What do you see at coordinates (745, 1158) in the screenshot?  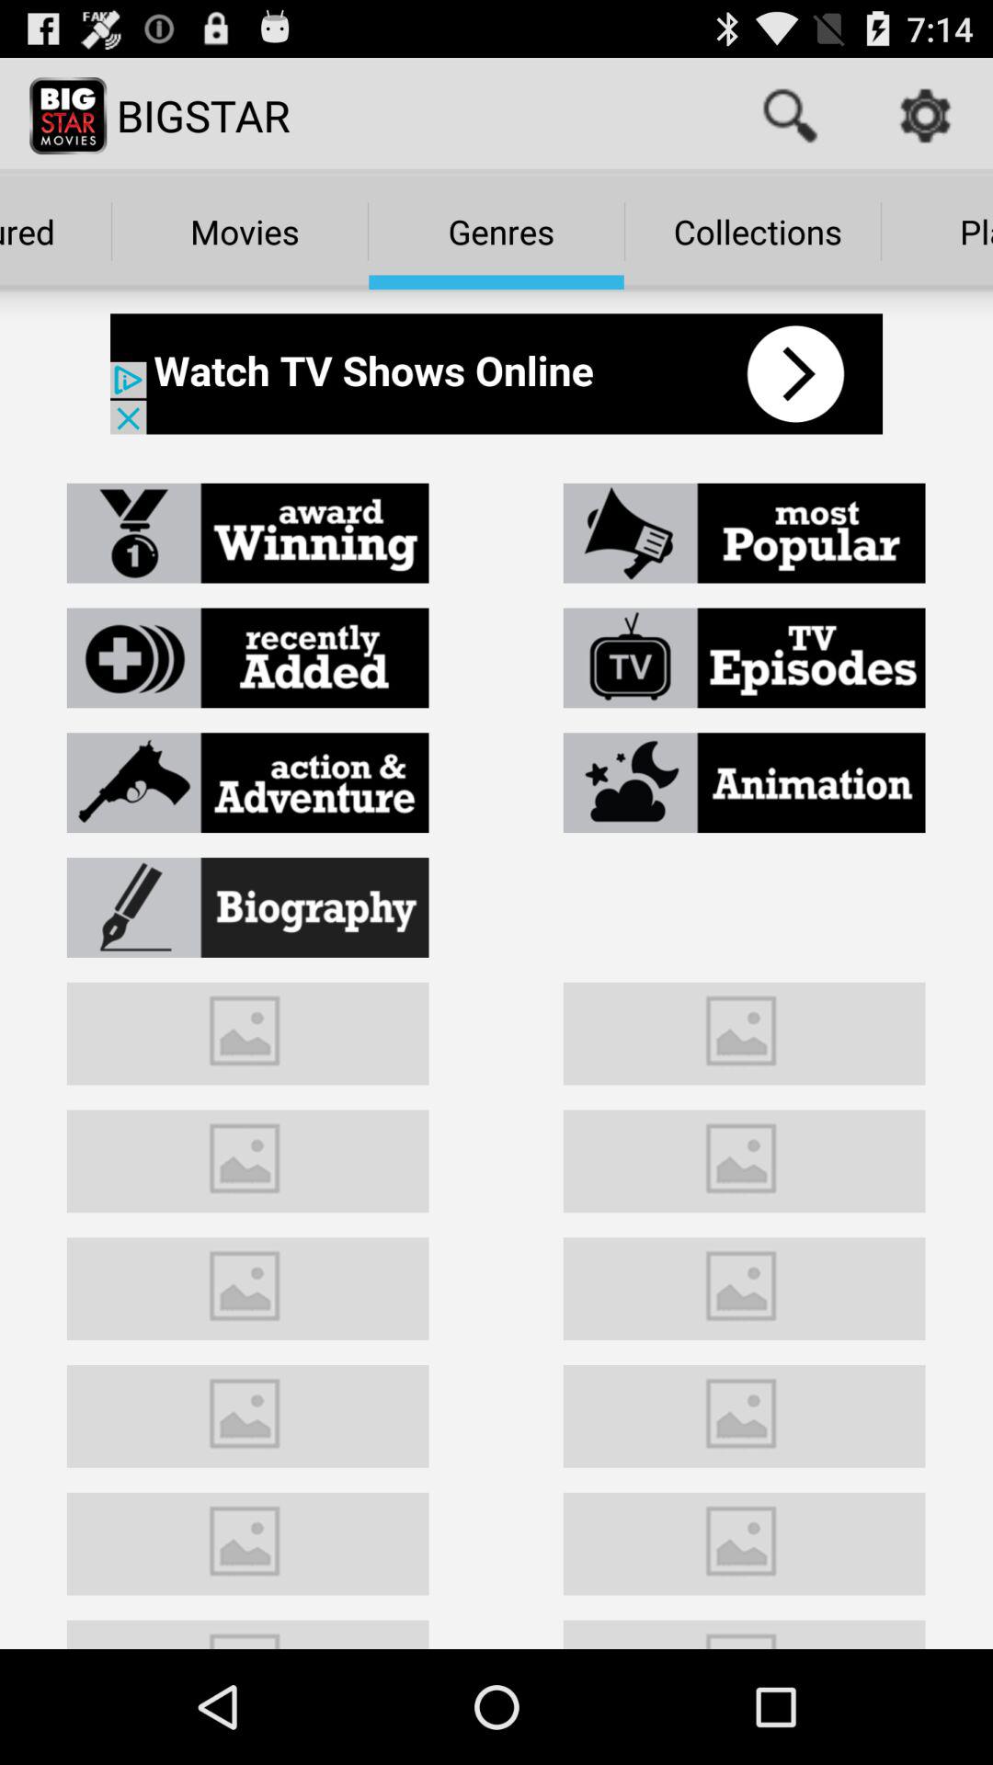 I see `tap on the second image below animation at the right side of the page` at bounding box center [745, 1158].